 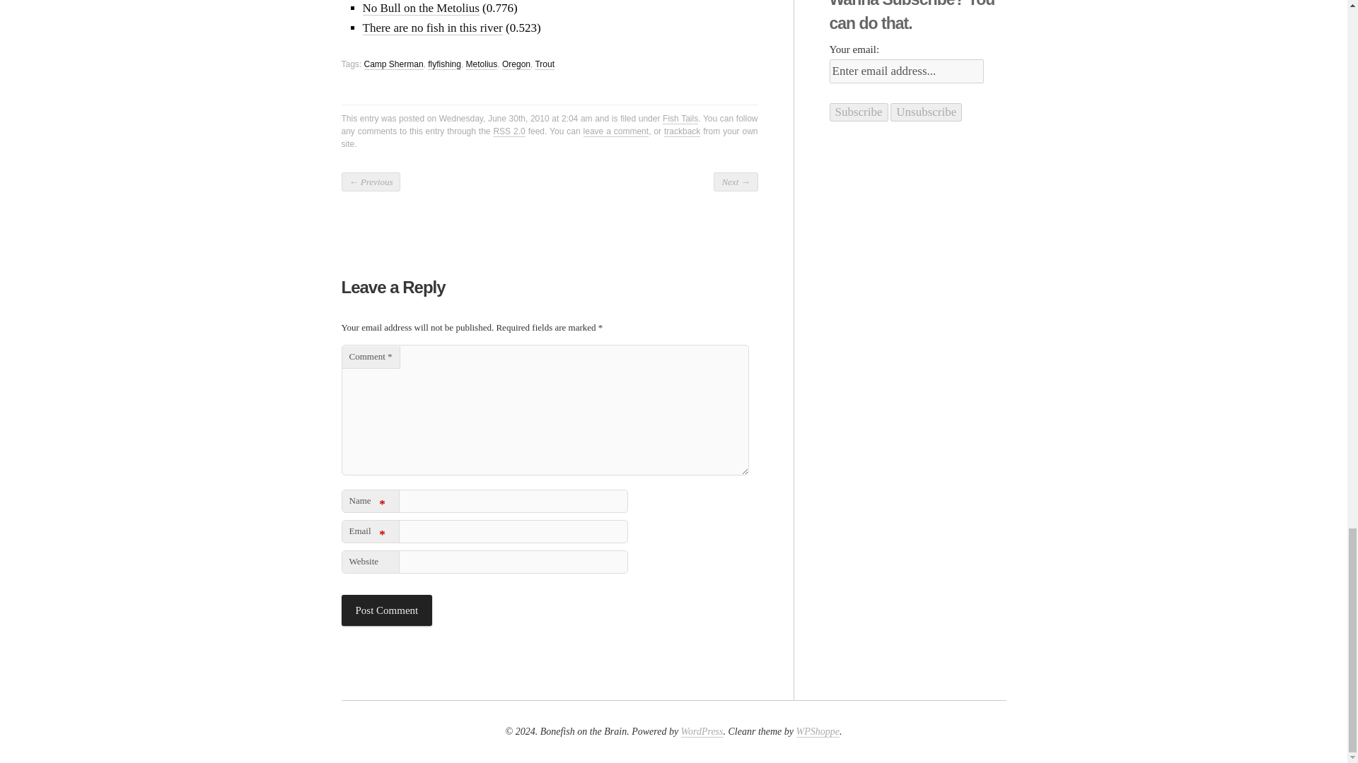 What do you see at coordinates (482, 65) in the screenshot?
I see `Metolius` at bounding box center [482, 65].